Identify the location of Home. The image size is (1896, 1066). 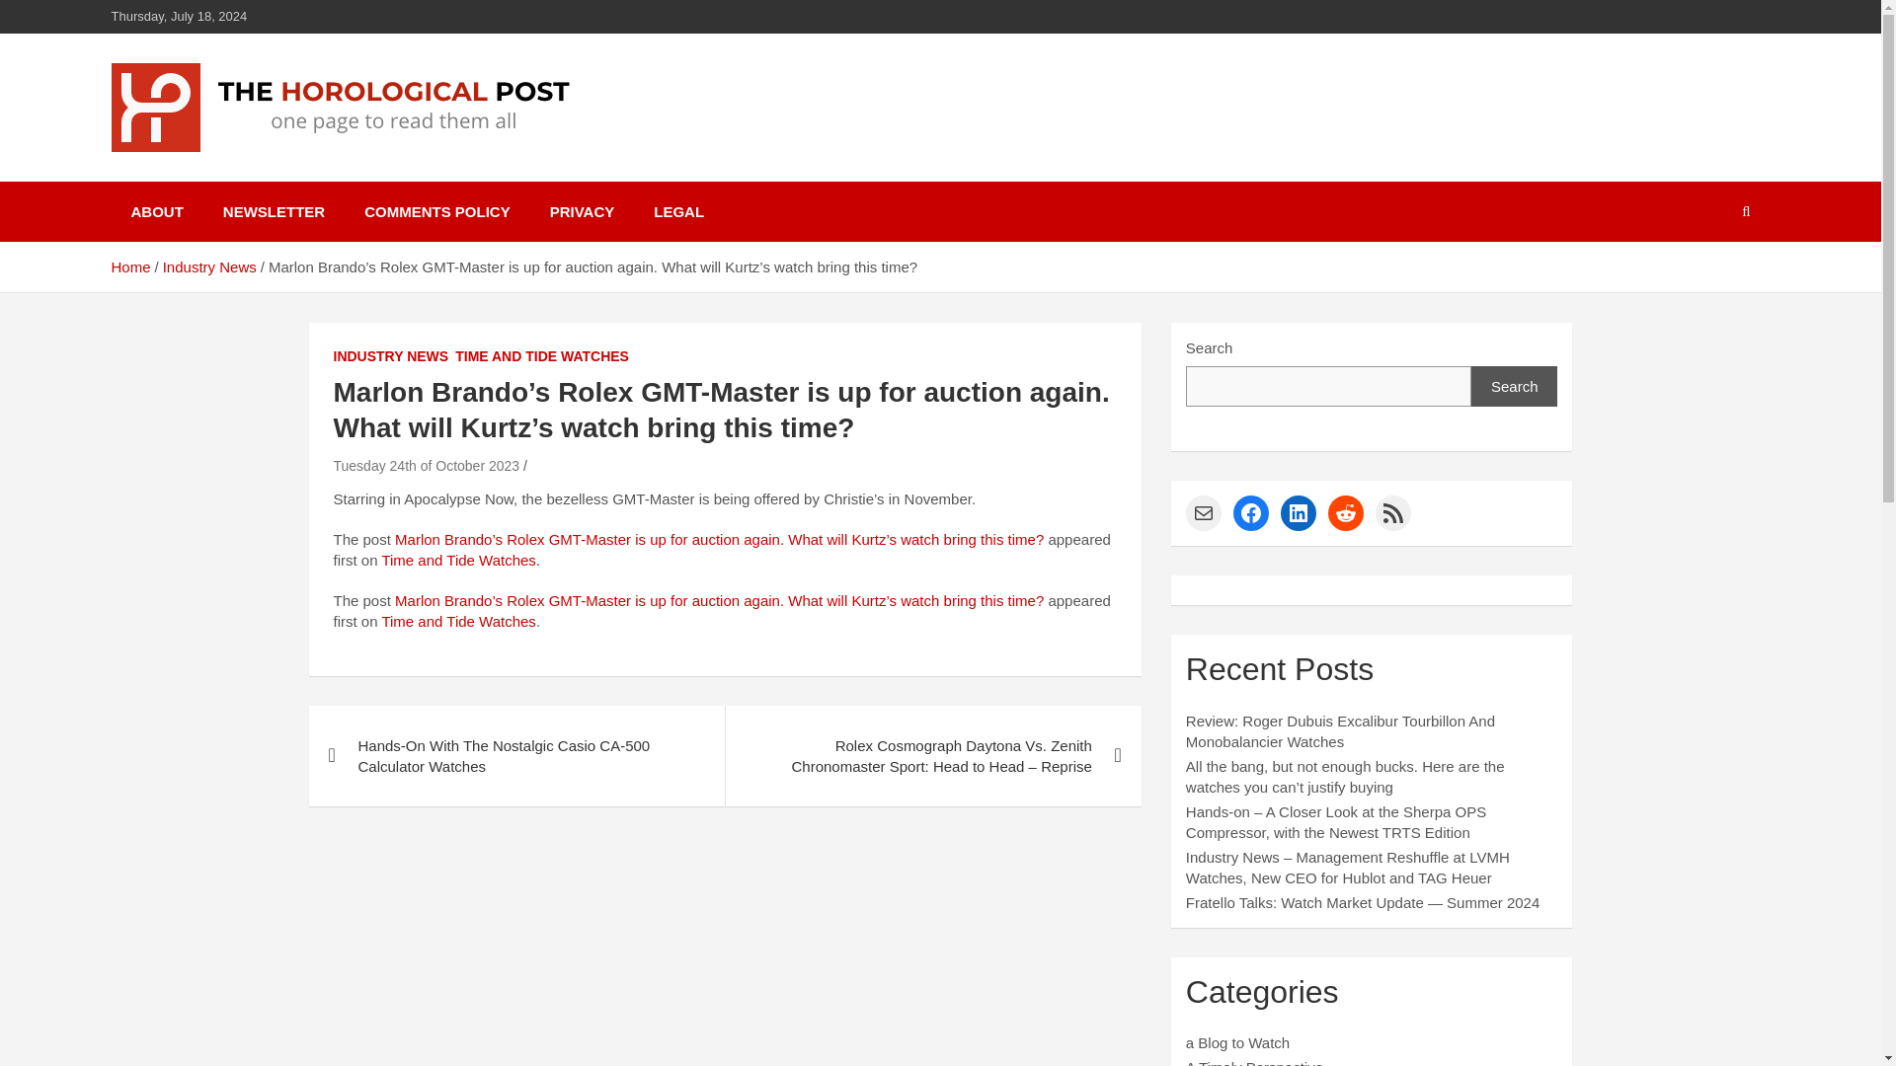
(129, 266).